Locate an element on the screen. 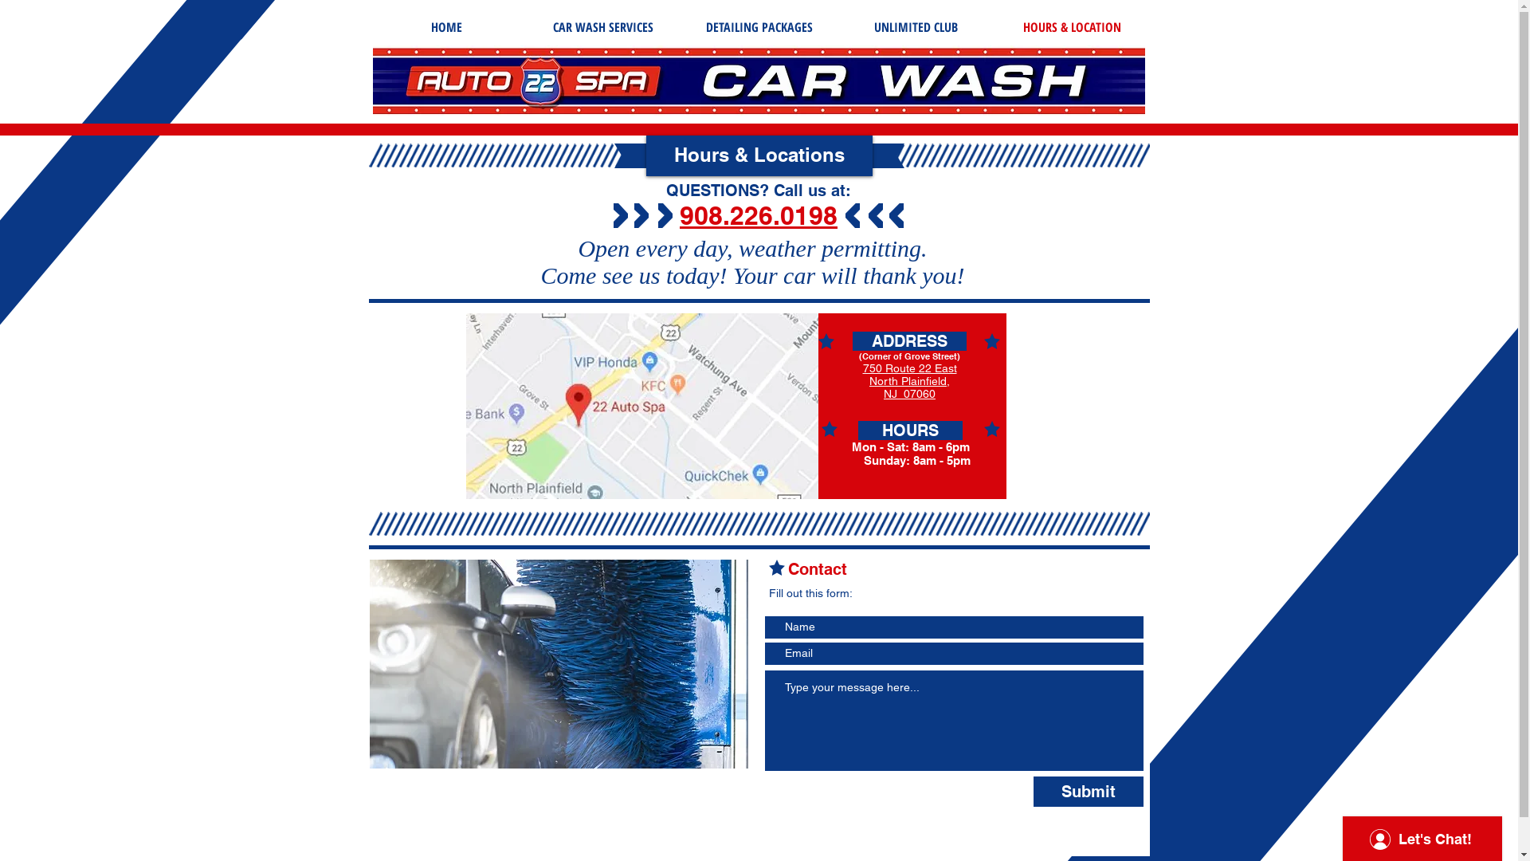 This screenshot has height=861, width=1530. Submit is located at coordinates (1088, 792).